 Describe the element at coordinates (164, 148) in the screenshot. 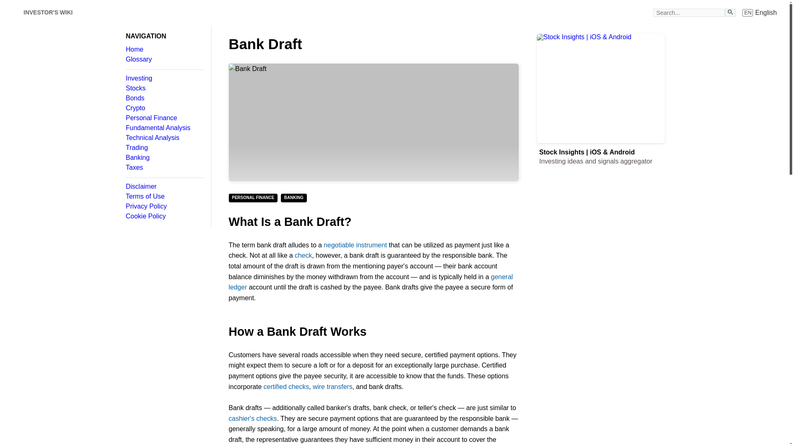

I see `Banking` at that location.